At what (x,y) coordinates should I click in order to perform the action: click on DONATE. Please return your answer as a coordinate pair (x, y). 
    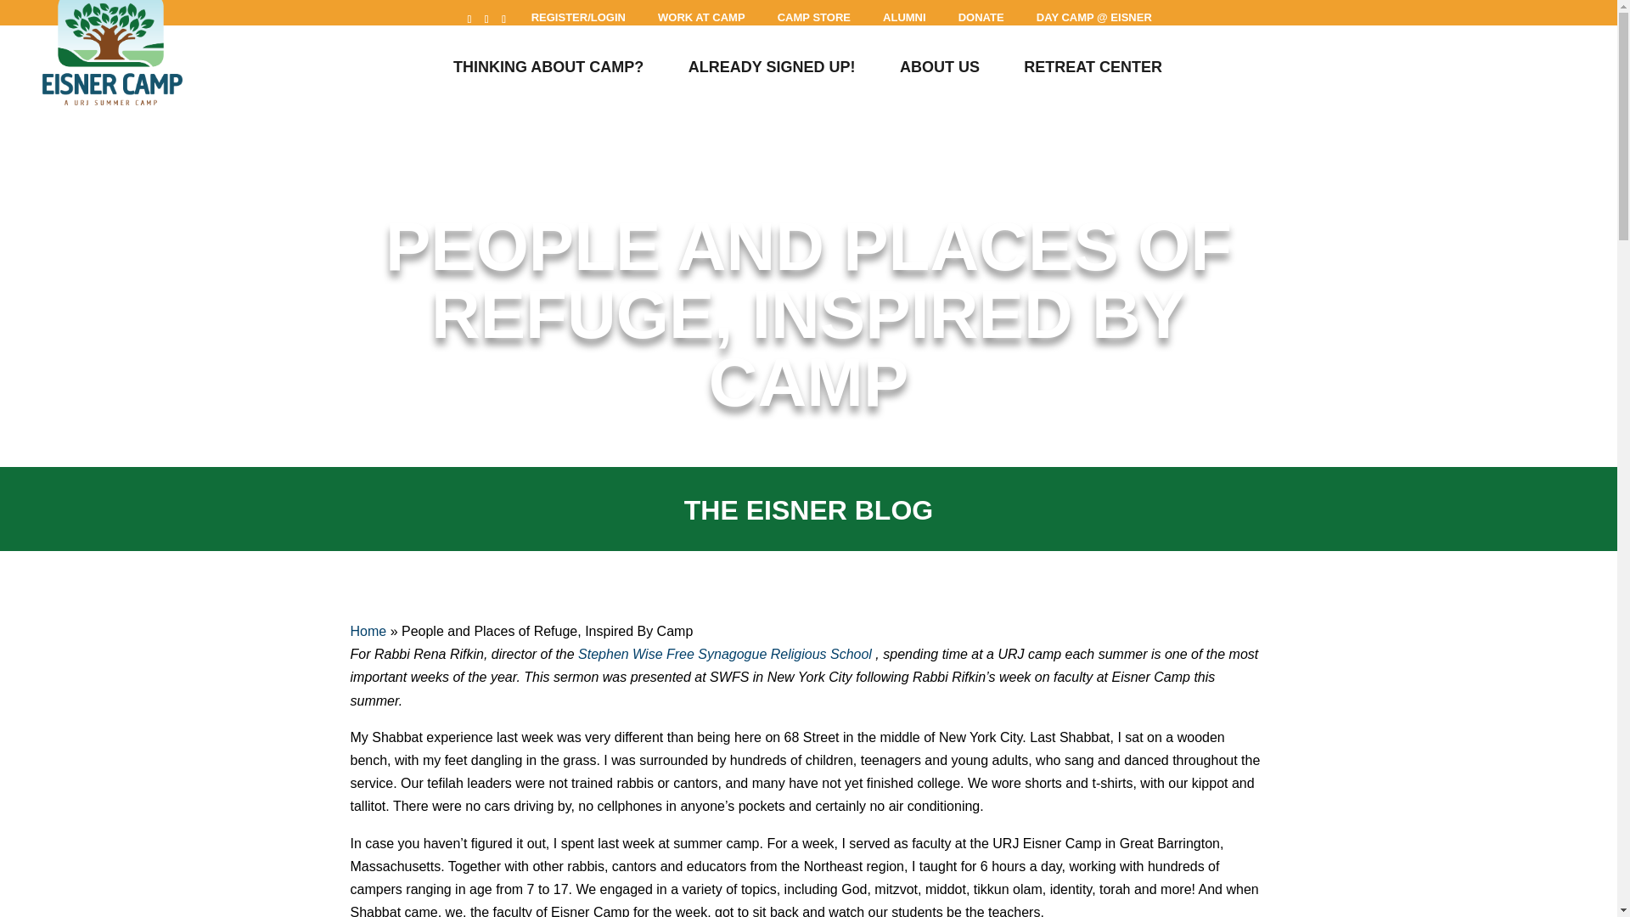
    Looking at the image, I should click on (981, 18).